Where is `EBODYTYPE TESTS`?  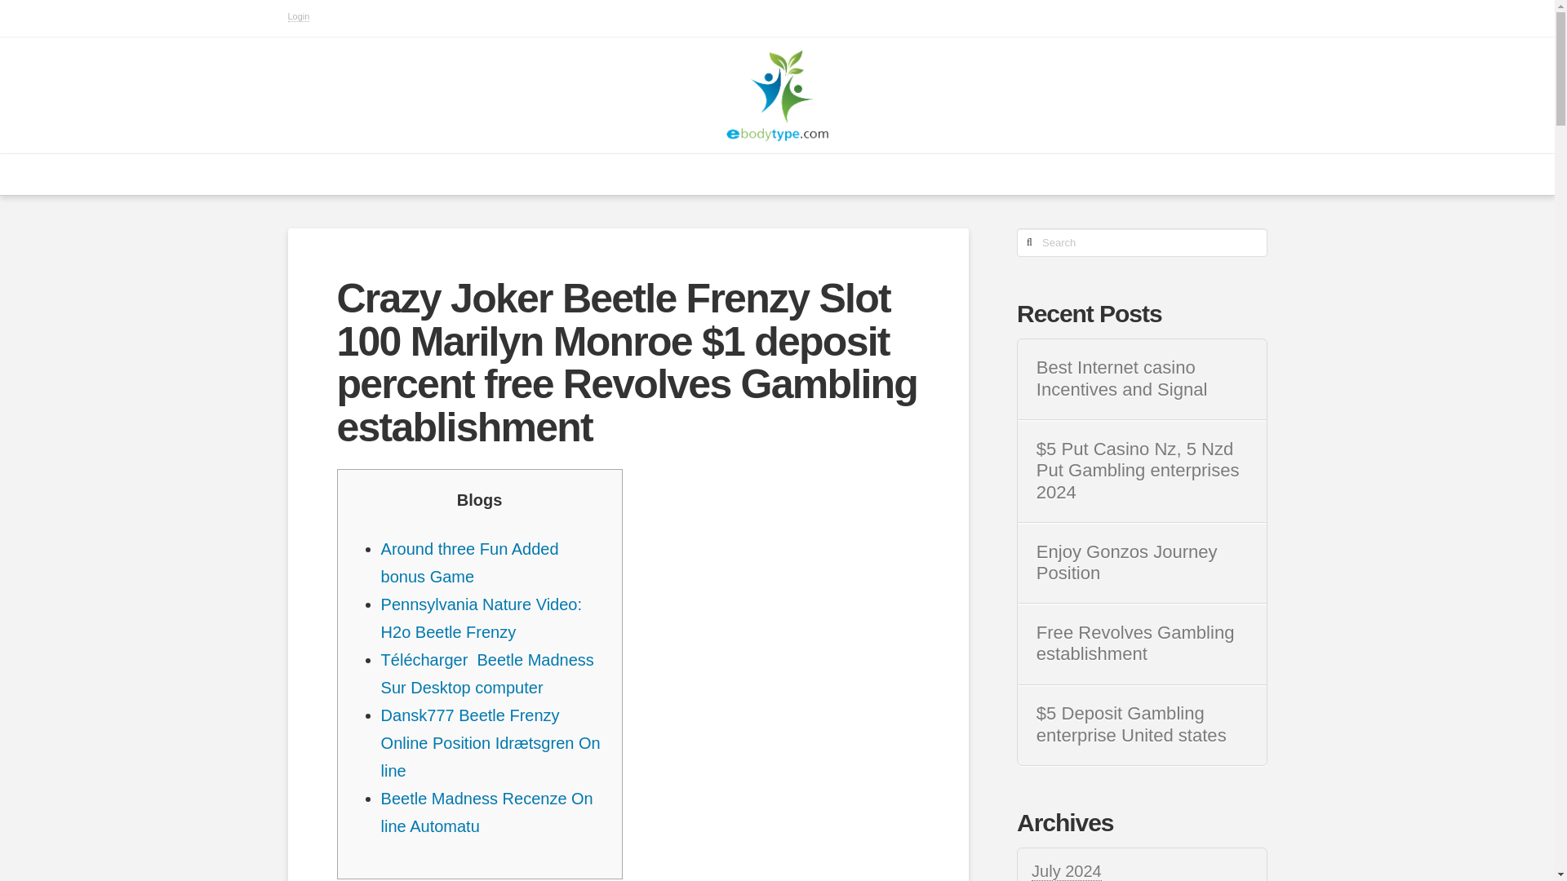 EBODYTYPE TESTS is located at coordinates (496, 175).